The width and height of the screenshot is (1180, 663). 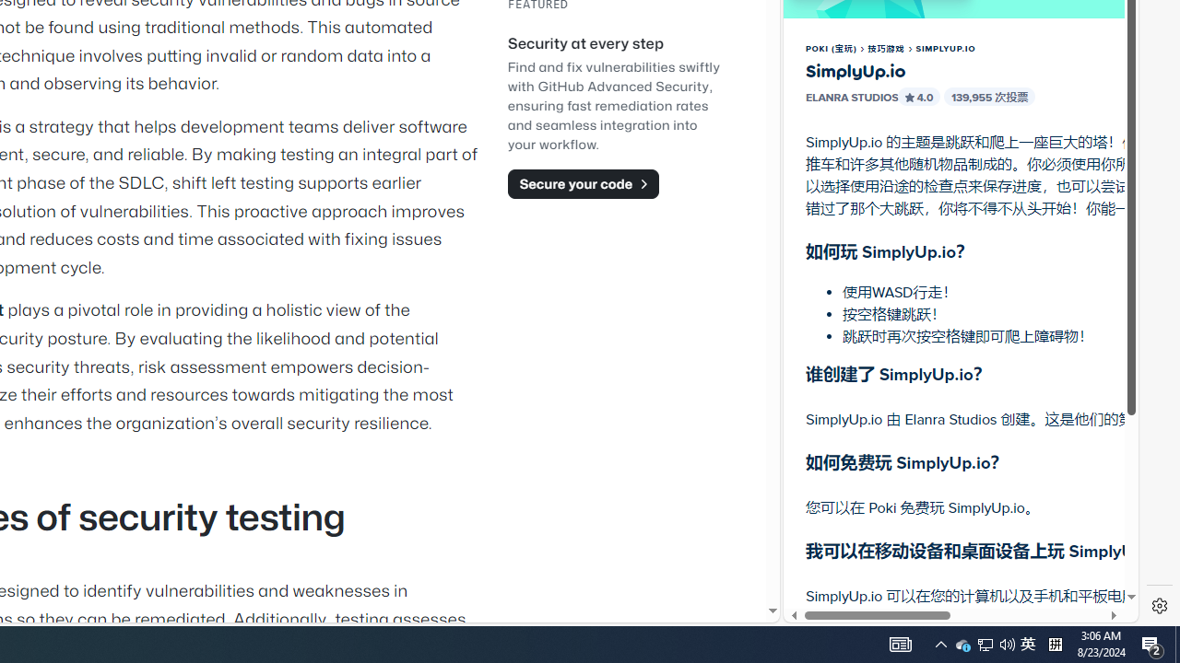 I want to click on Combat Reloaded, so click(x=1007, y=184).